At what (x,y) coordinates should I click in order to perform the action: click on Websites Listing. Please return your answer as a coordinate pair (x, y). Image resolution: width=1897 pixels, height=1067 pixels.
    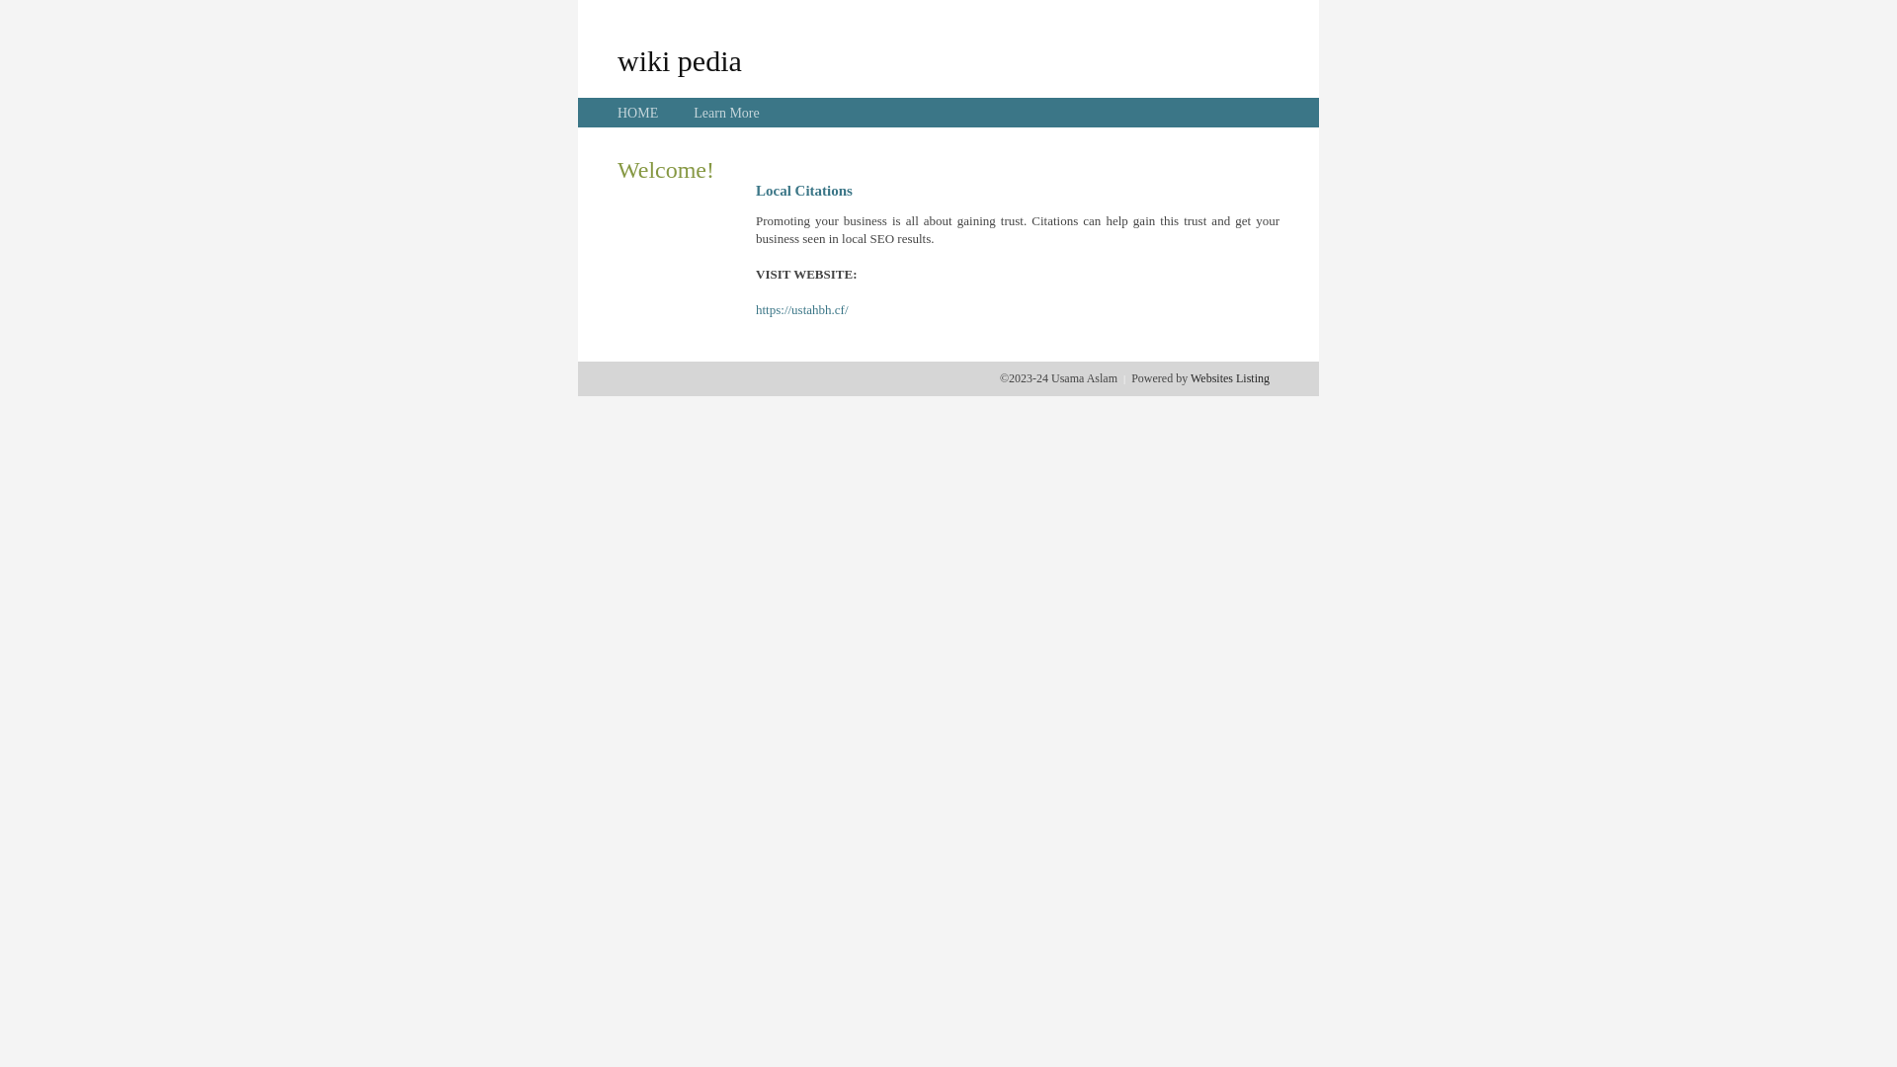
    Looking at the image, I should click on (1230, 378).